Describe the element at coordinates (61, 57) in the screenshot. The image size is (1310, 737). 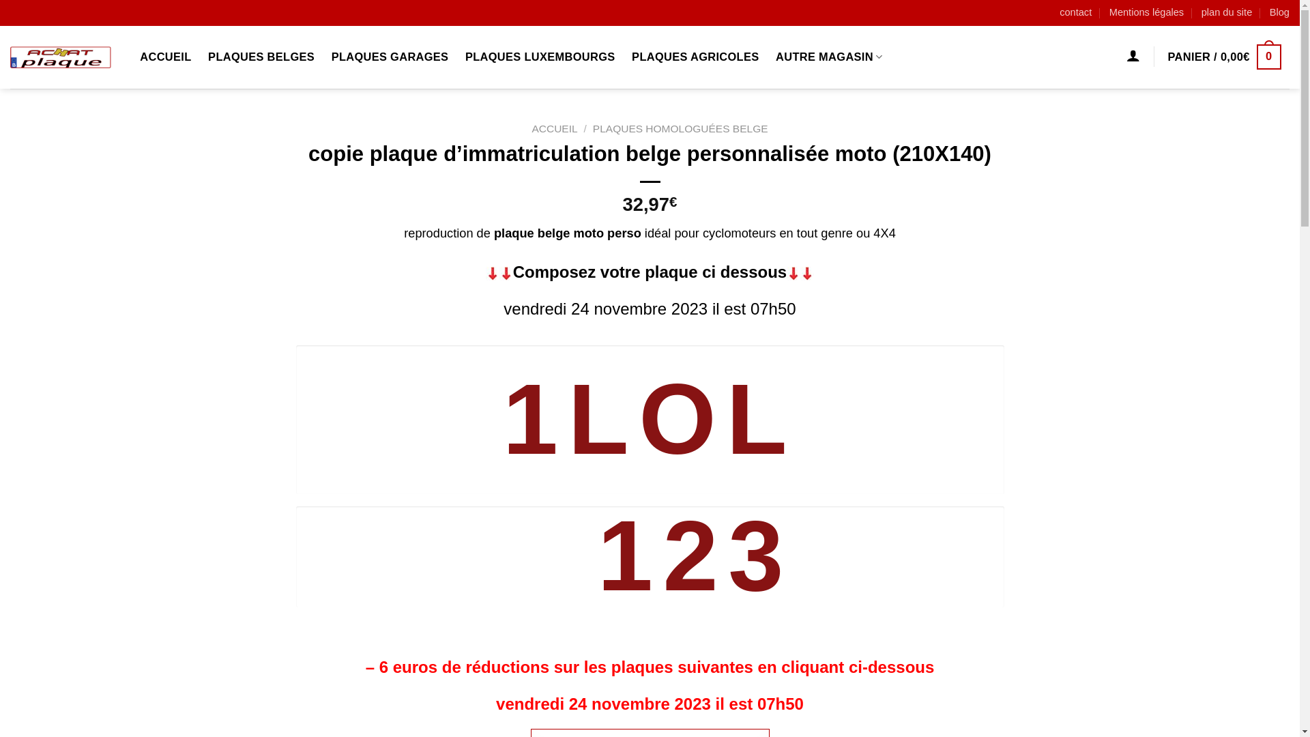
I see `achat plaques - Vente de plaques d'immatriculation en ligne` at that location.